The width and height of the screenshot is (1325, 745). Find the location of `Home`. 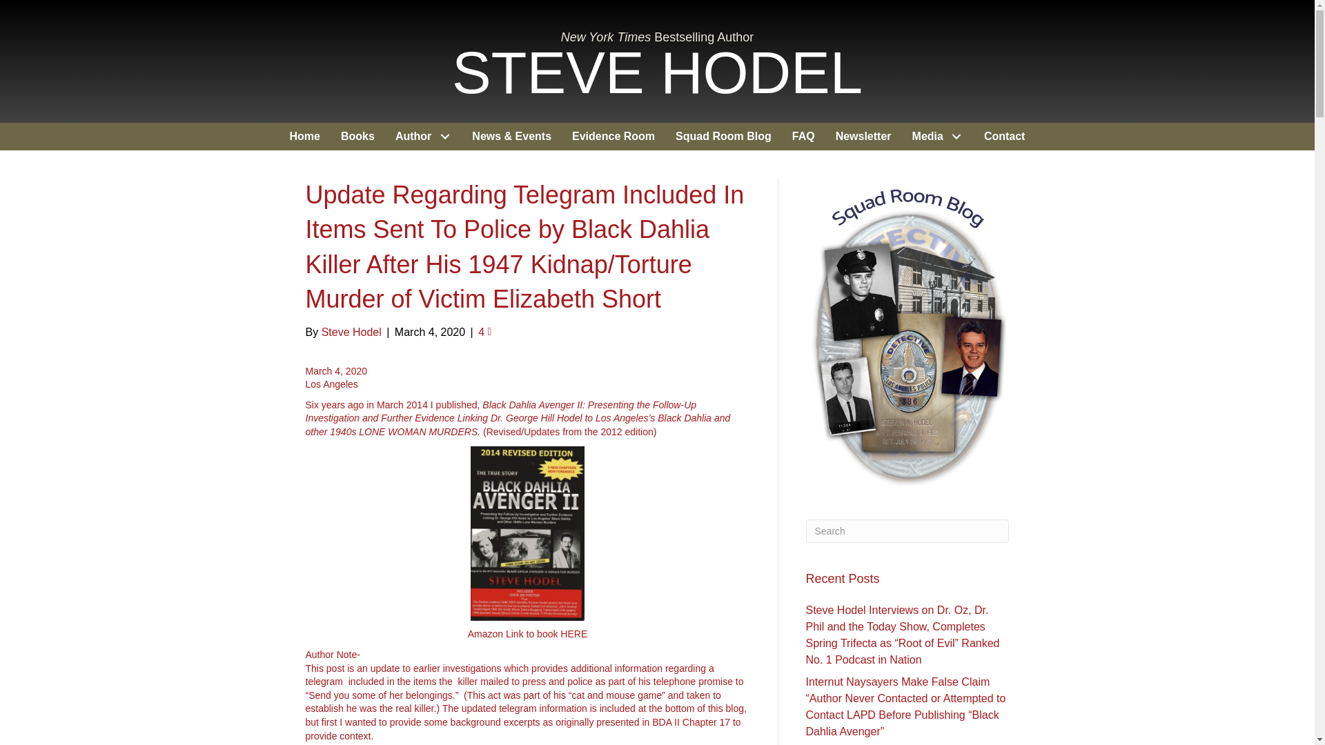

Home is located at coordinates (305, 137).